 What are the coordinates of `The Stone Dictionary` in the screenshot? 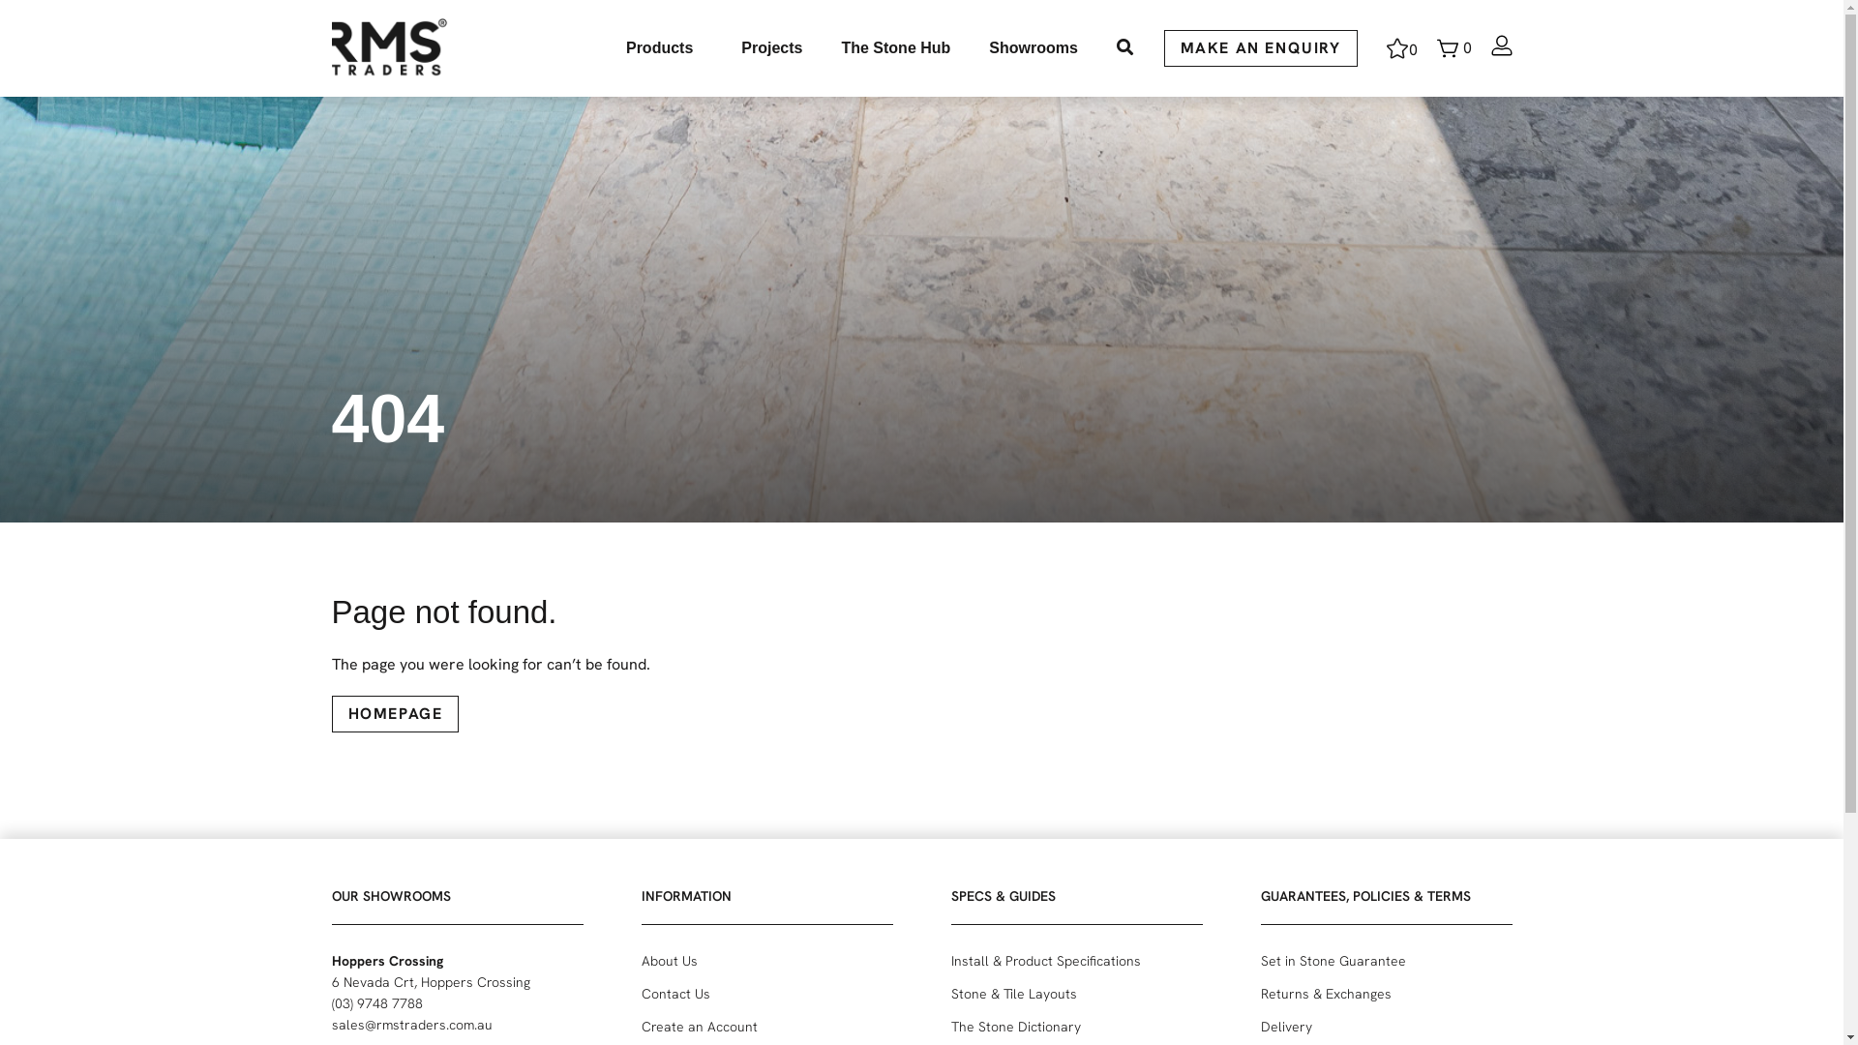 It's located at (1076, 1027).